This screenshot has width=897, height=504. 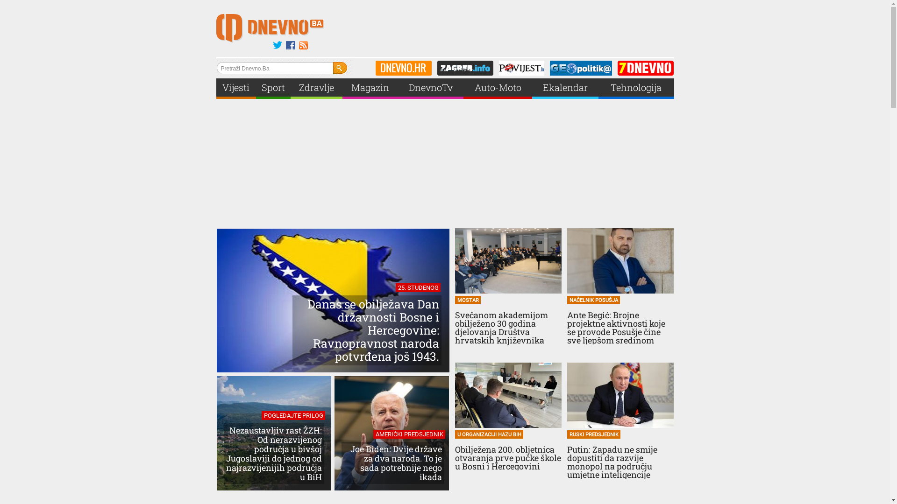 I want to click on Auto-Moto, so click(x=498, y=88).